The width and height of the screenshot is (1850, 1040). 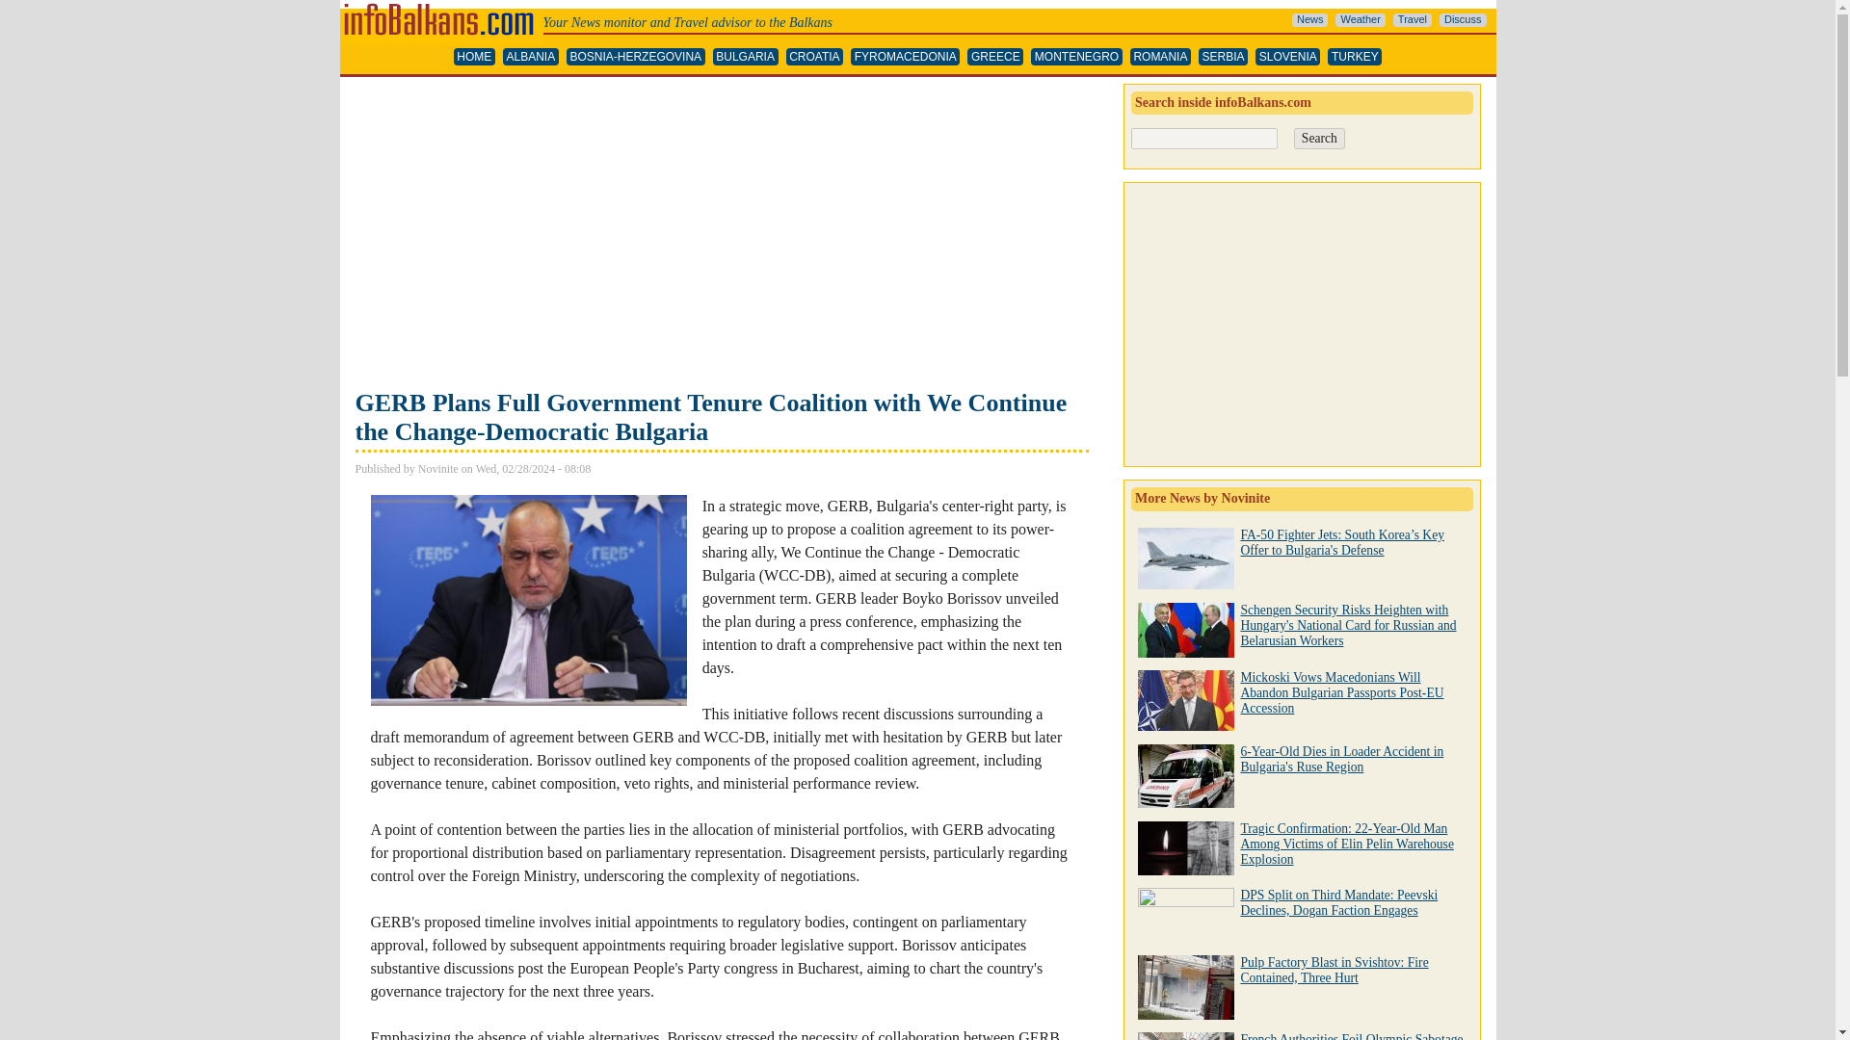 What do you see at coordinates (530, 57) in the screenshot?
I see `ALBANIA` at bounding box center [530, 57].